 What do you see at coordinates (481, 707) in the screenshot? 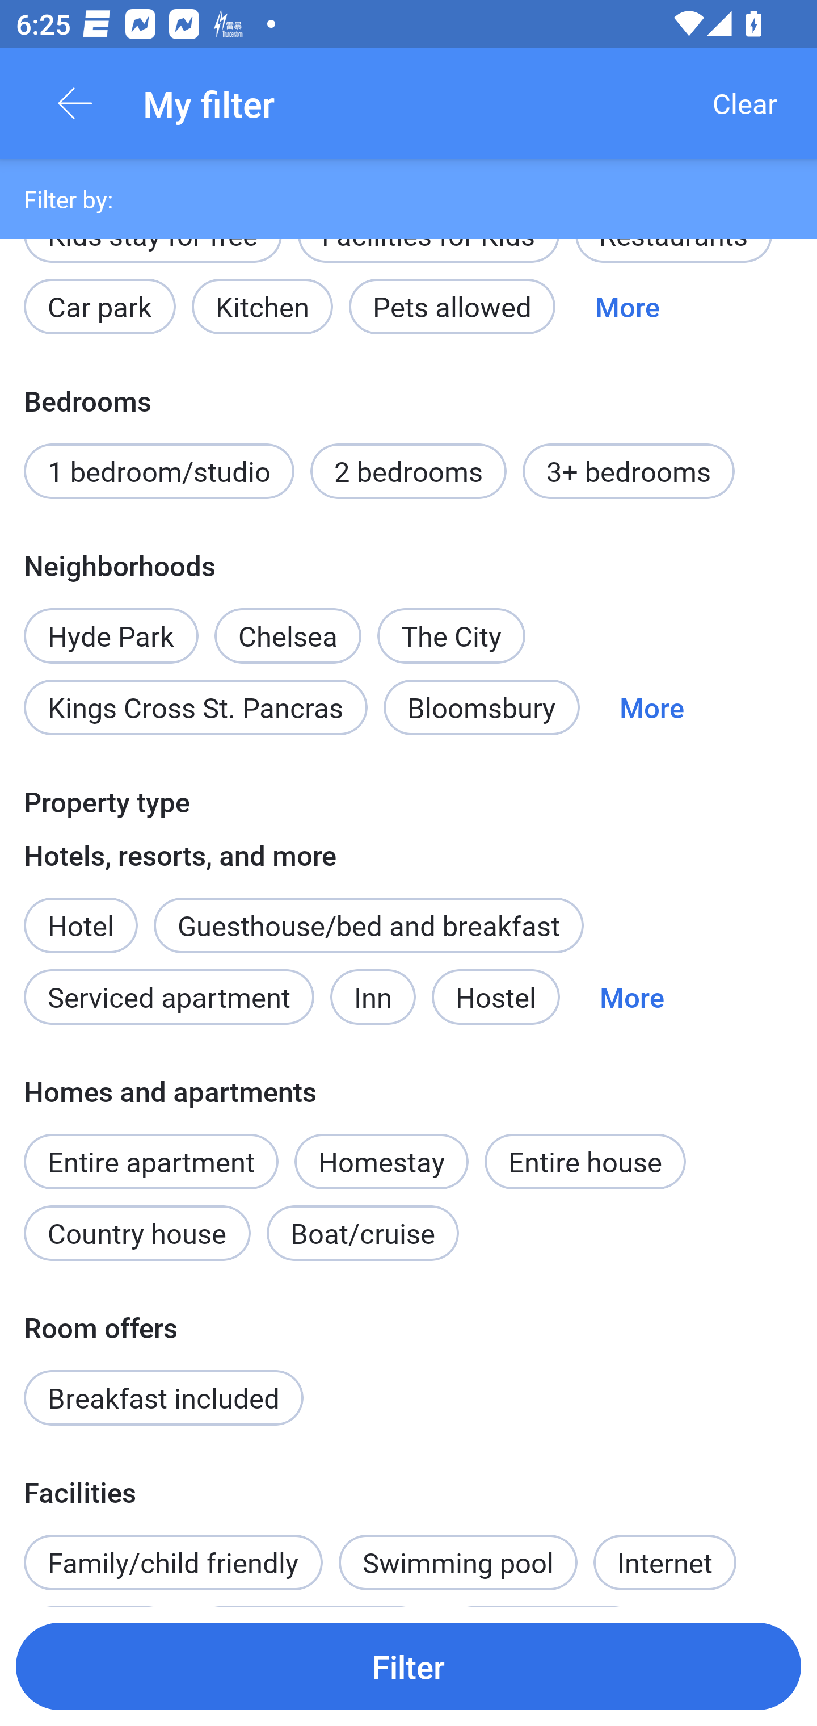
I see `Bloomsbury` at bounding box center [481, 707].